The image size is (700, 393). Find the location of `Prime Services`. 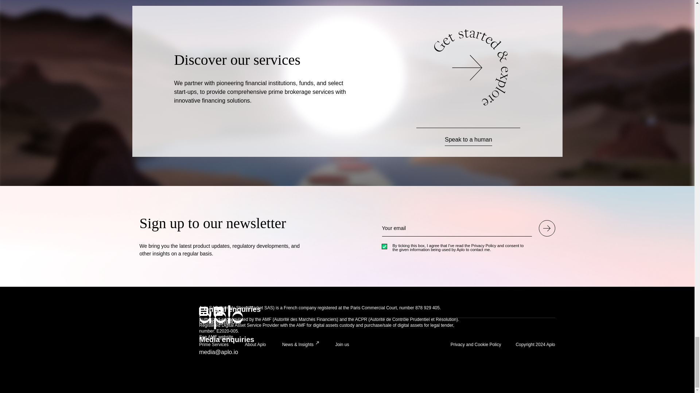

Prime Services is located at coordinates (214, 344).